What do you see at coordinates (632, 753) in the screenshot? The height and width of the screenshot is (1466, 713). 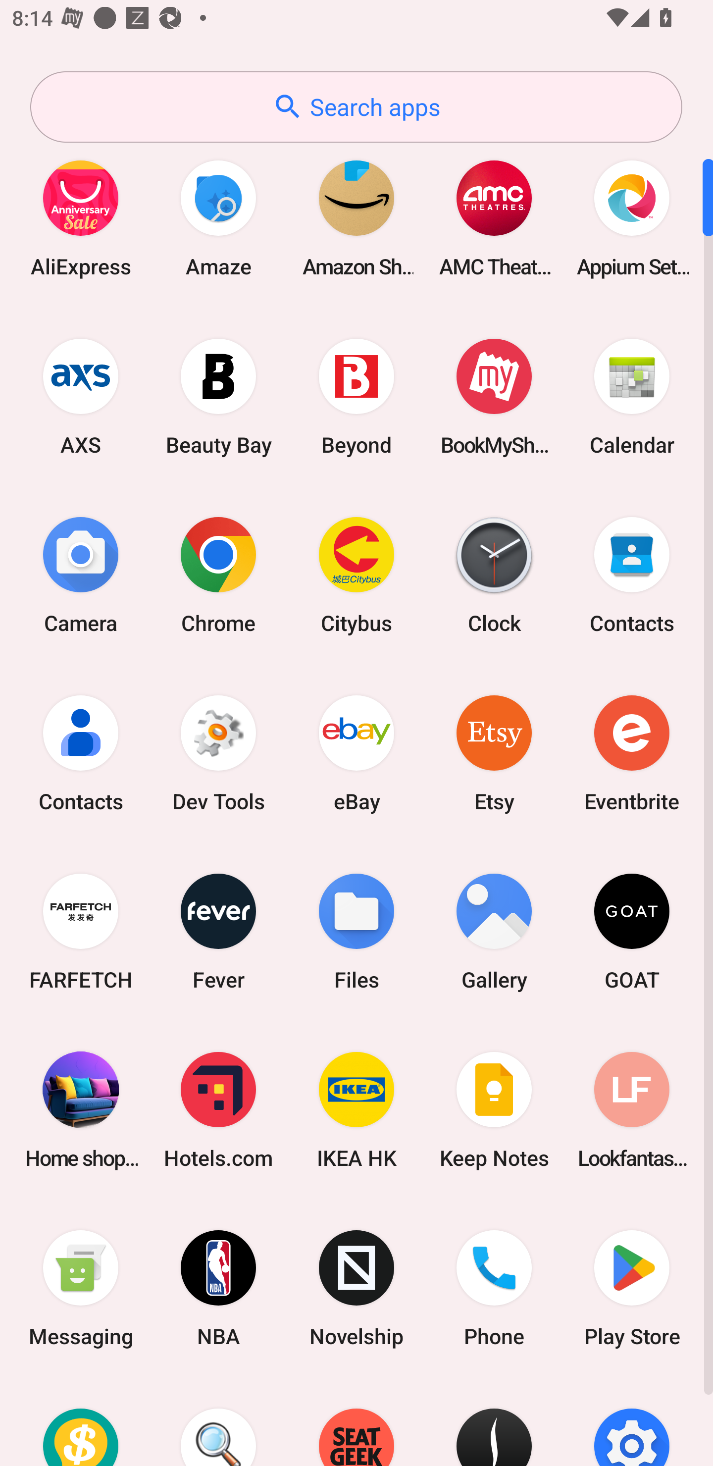 I see `Eventbrite` at bounding box center [632, 753].